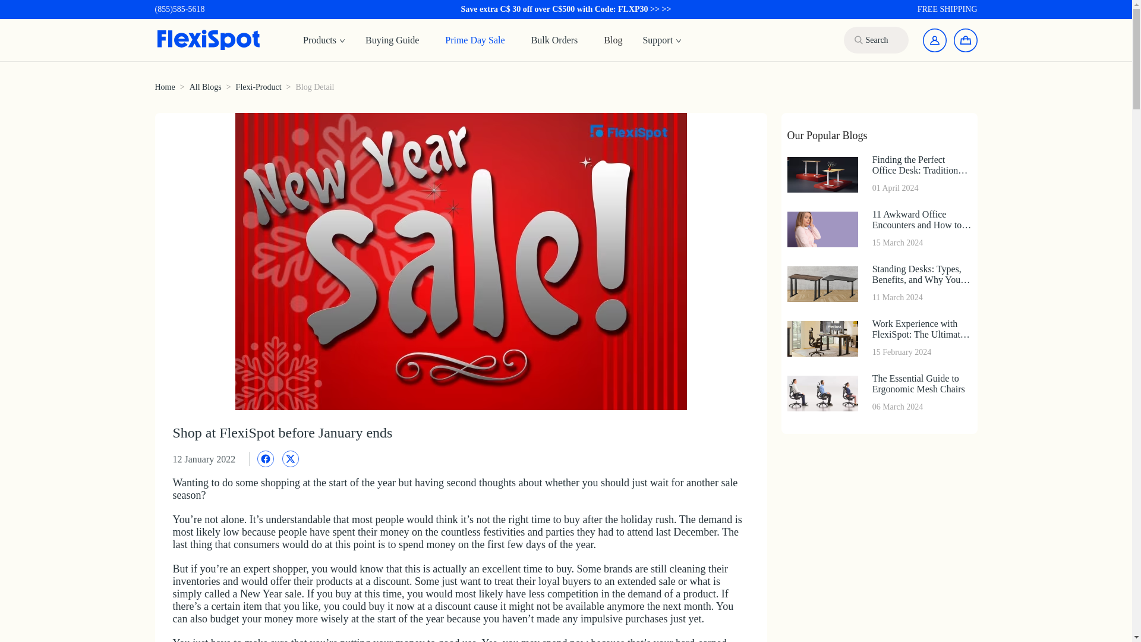  What do you see at coordinates (164, 87) in the screenshot?
I see `Products` at bounding box center [164, 87].